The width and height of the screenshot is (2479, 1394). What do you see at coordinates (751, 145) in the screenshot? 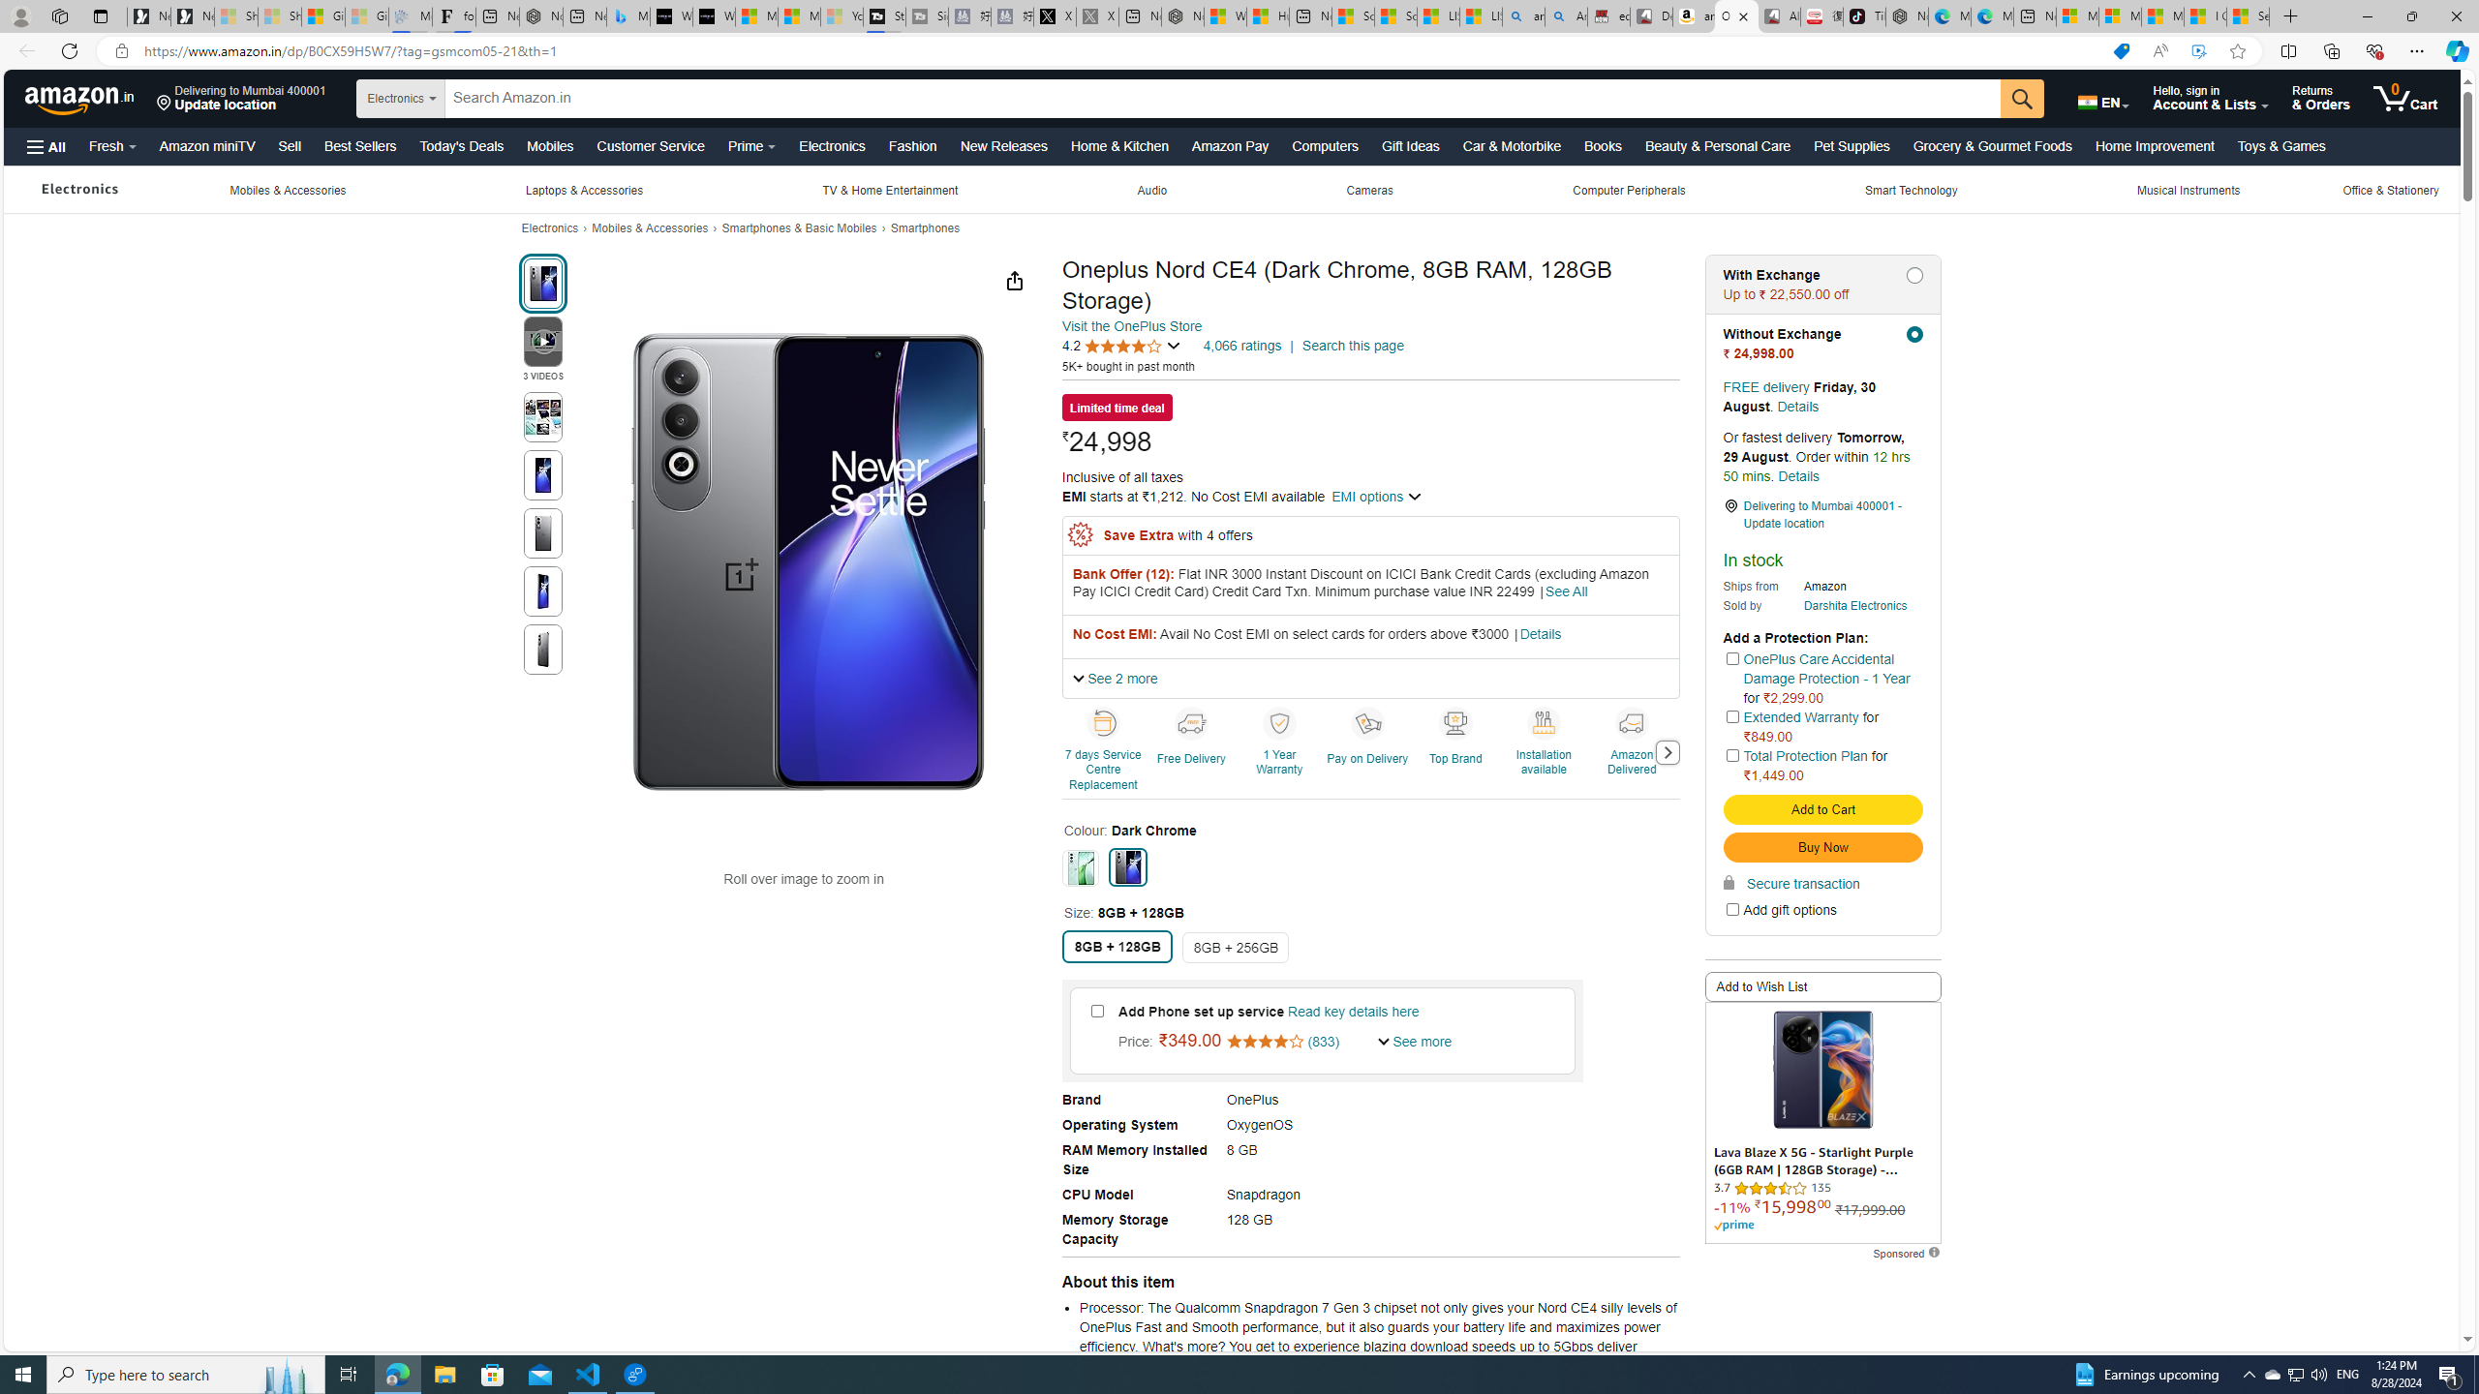
I see `Prime` at bounding box center [751, 145].